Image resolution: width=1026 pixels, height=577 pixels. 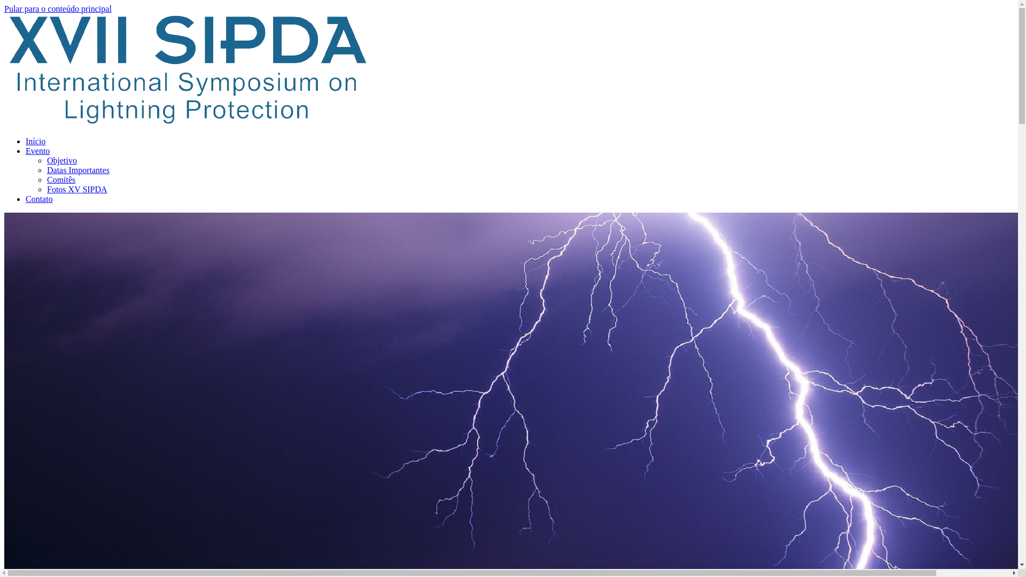 I want to click on Evento, so click(x=37, y=151).